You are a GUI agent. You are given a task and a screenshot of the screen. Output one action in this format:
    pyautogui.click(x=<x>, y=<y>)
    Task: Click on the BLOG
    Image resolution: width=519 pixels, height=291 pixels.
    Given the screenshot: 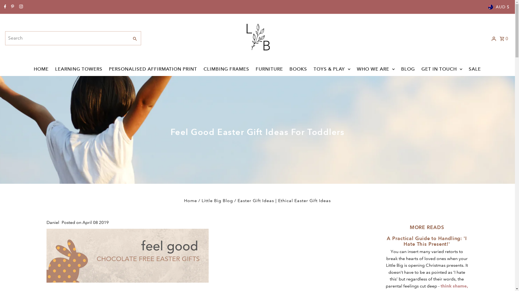 What is the action you would take?
    pyautogui.click(x=408, y=69)
    